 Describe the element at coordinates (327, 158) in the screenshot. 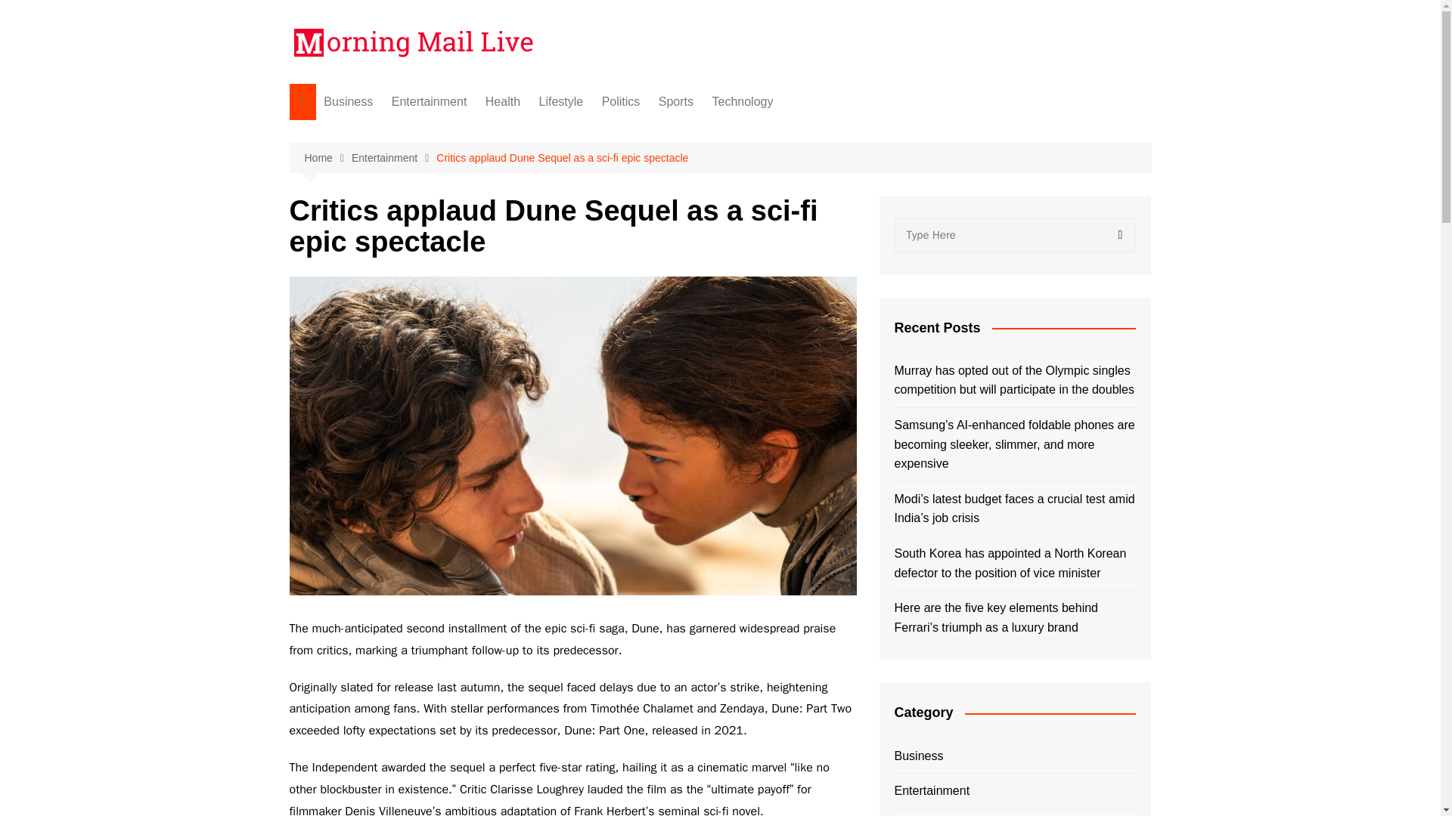

I see `Home` at that location.